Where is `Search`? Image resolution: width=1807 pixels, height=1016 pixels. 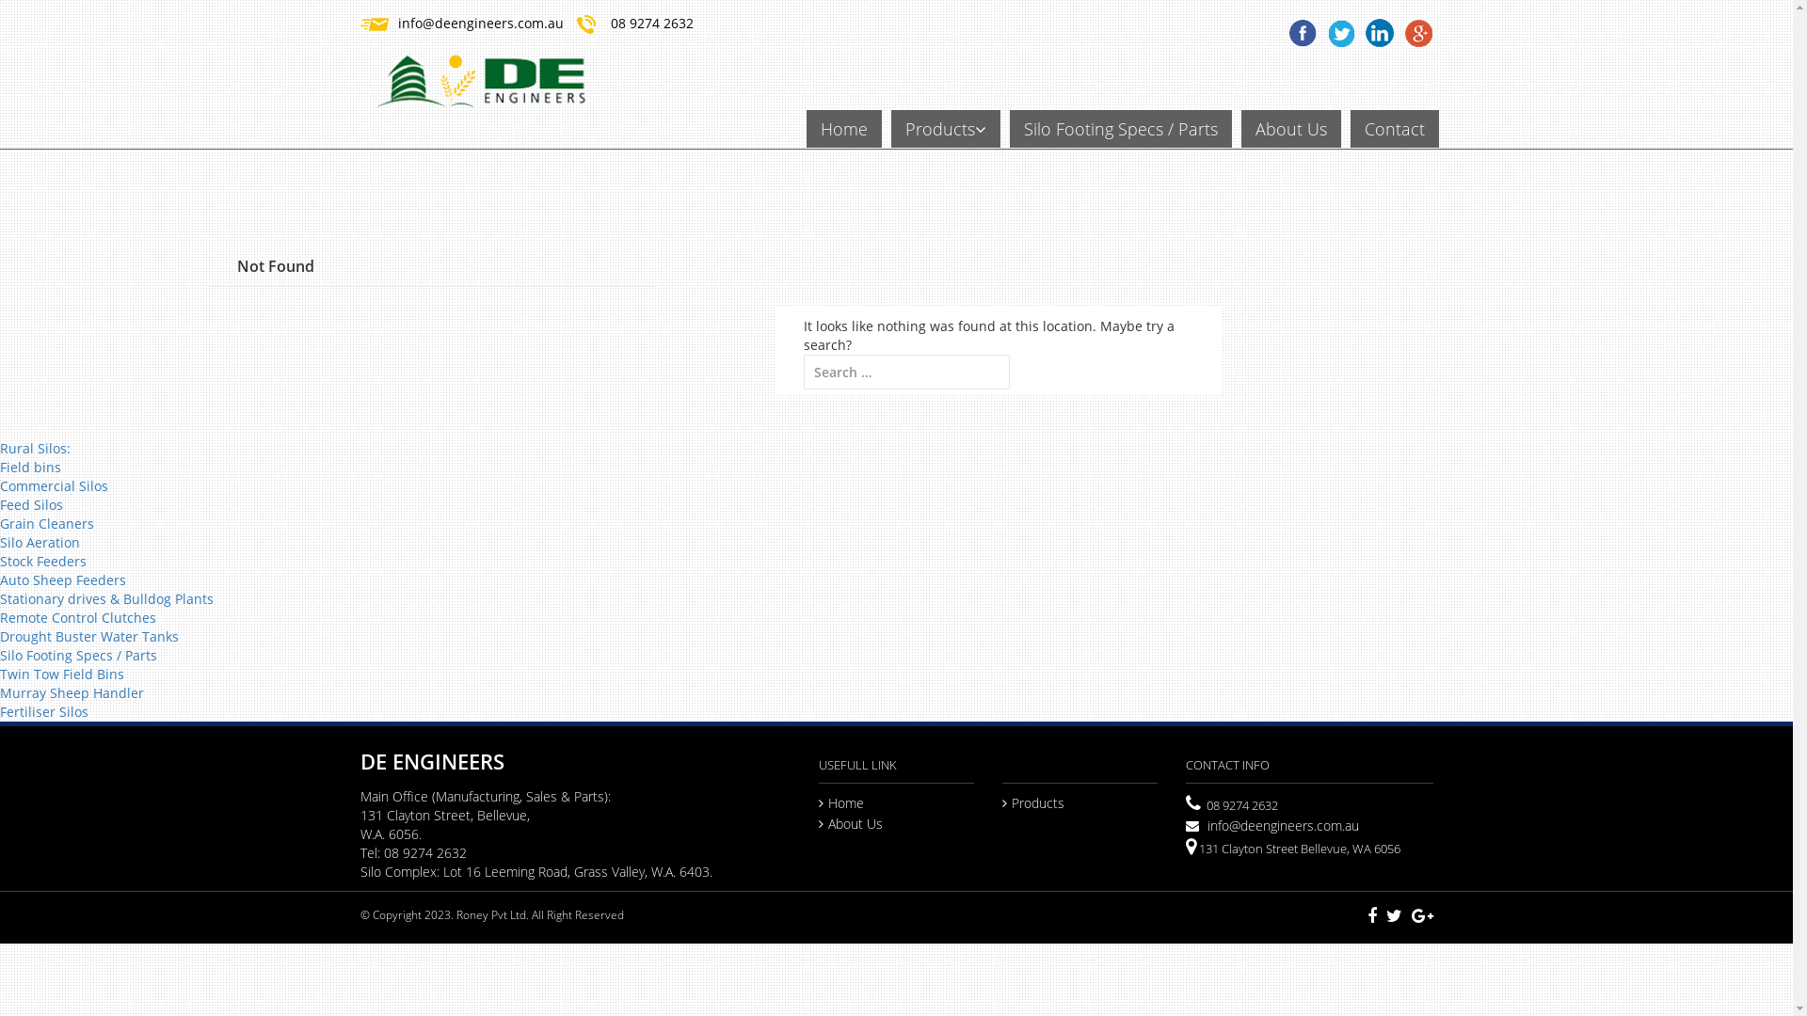
Search is located at coordinates (51, 18).